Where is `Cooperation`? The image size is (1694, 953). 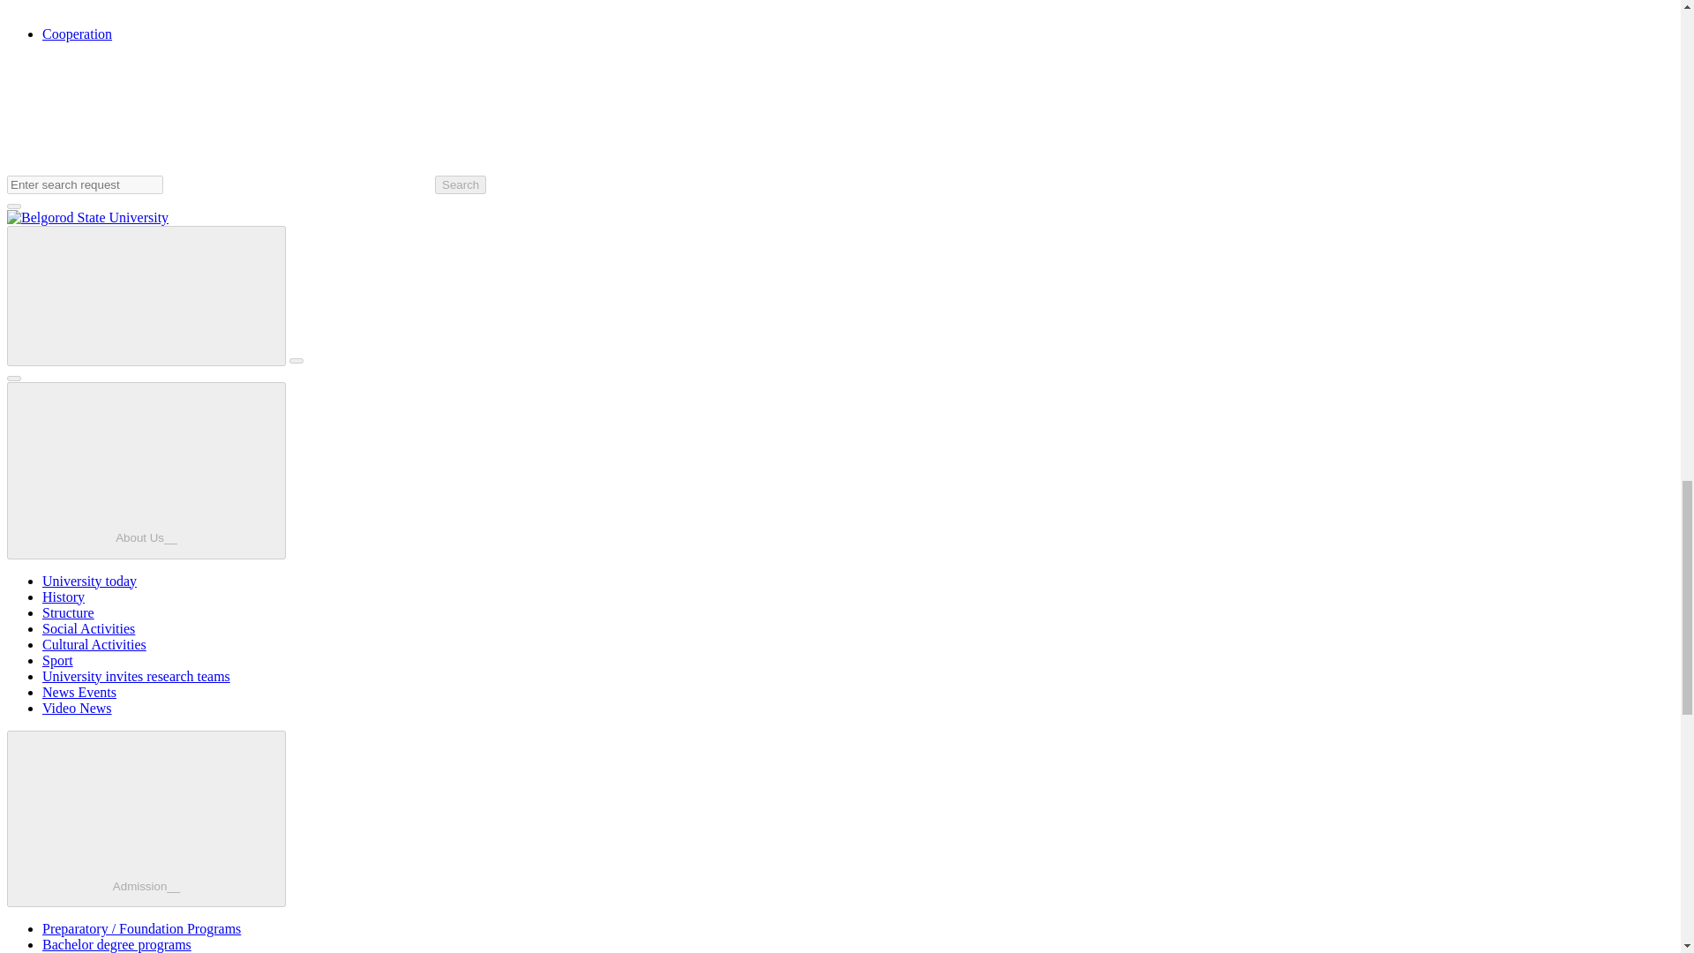 Cooperation is located at coordinates (77, 34).